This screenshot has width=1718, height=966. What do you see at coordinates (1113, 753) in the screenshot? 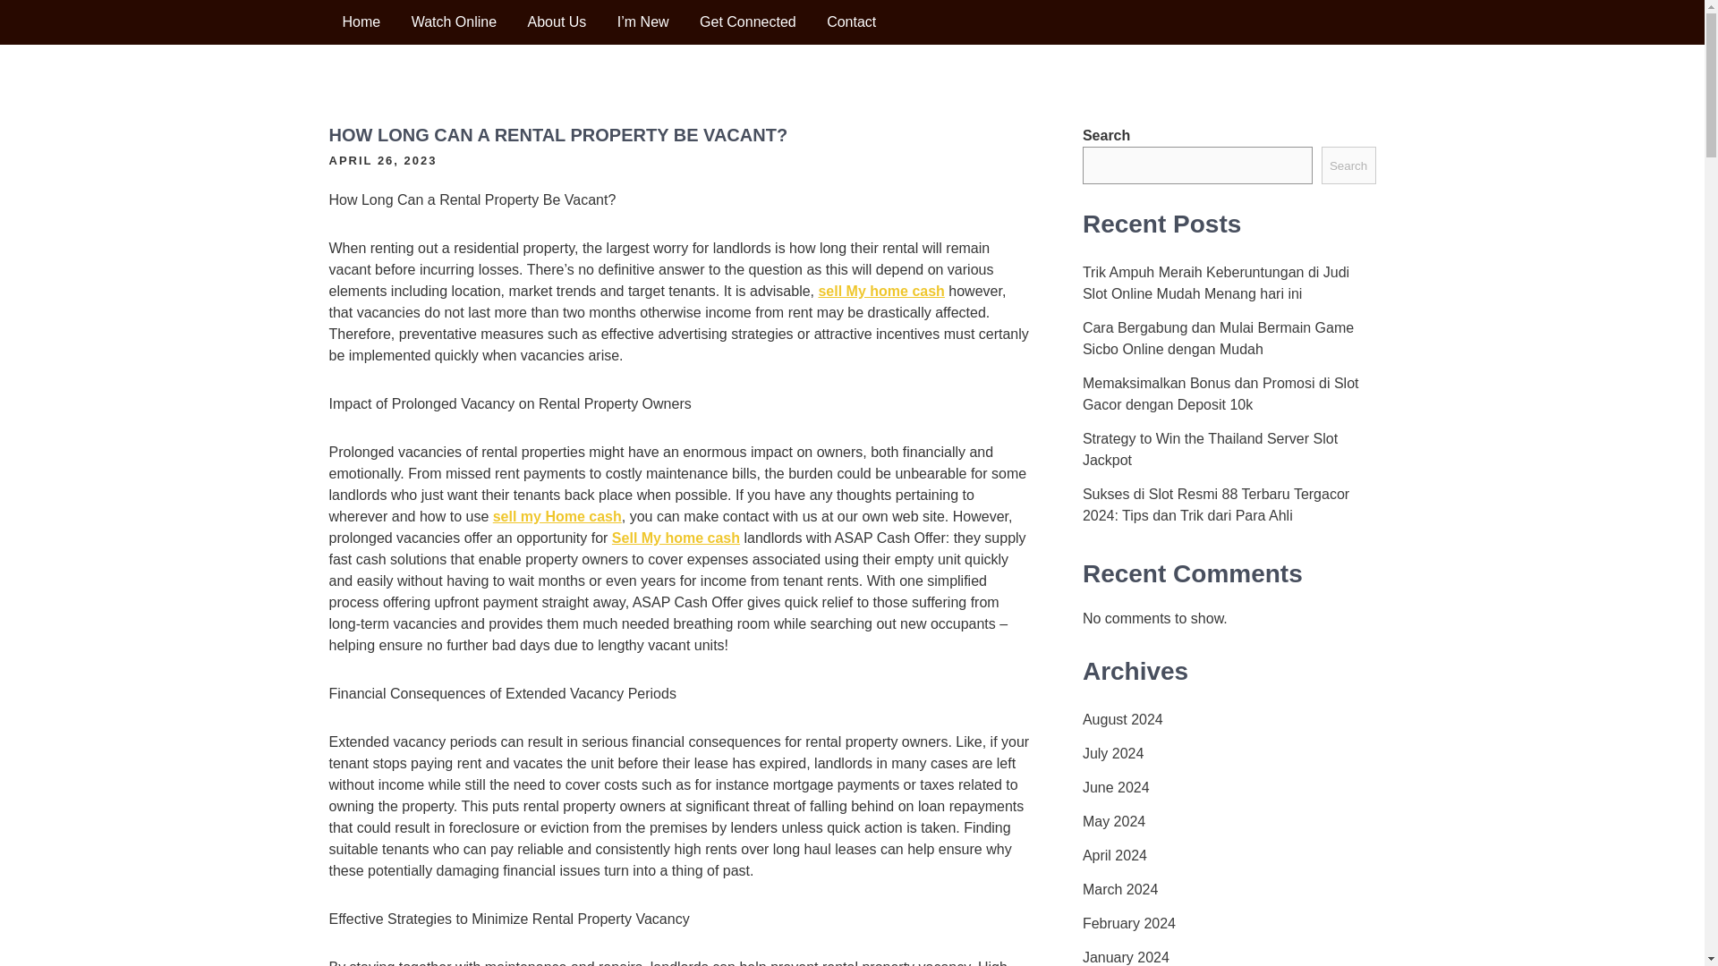
I see `July 2024` at bounding box center [1113, 753].